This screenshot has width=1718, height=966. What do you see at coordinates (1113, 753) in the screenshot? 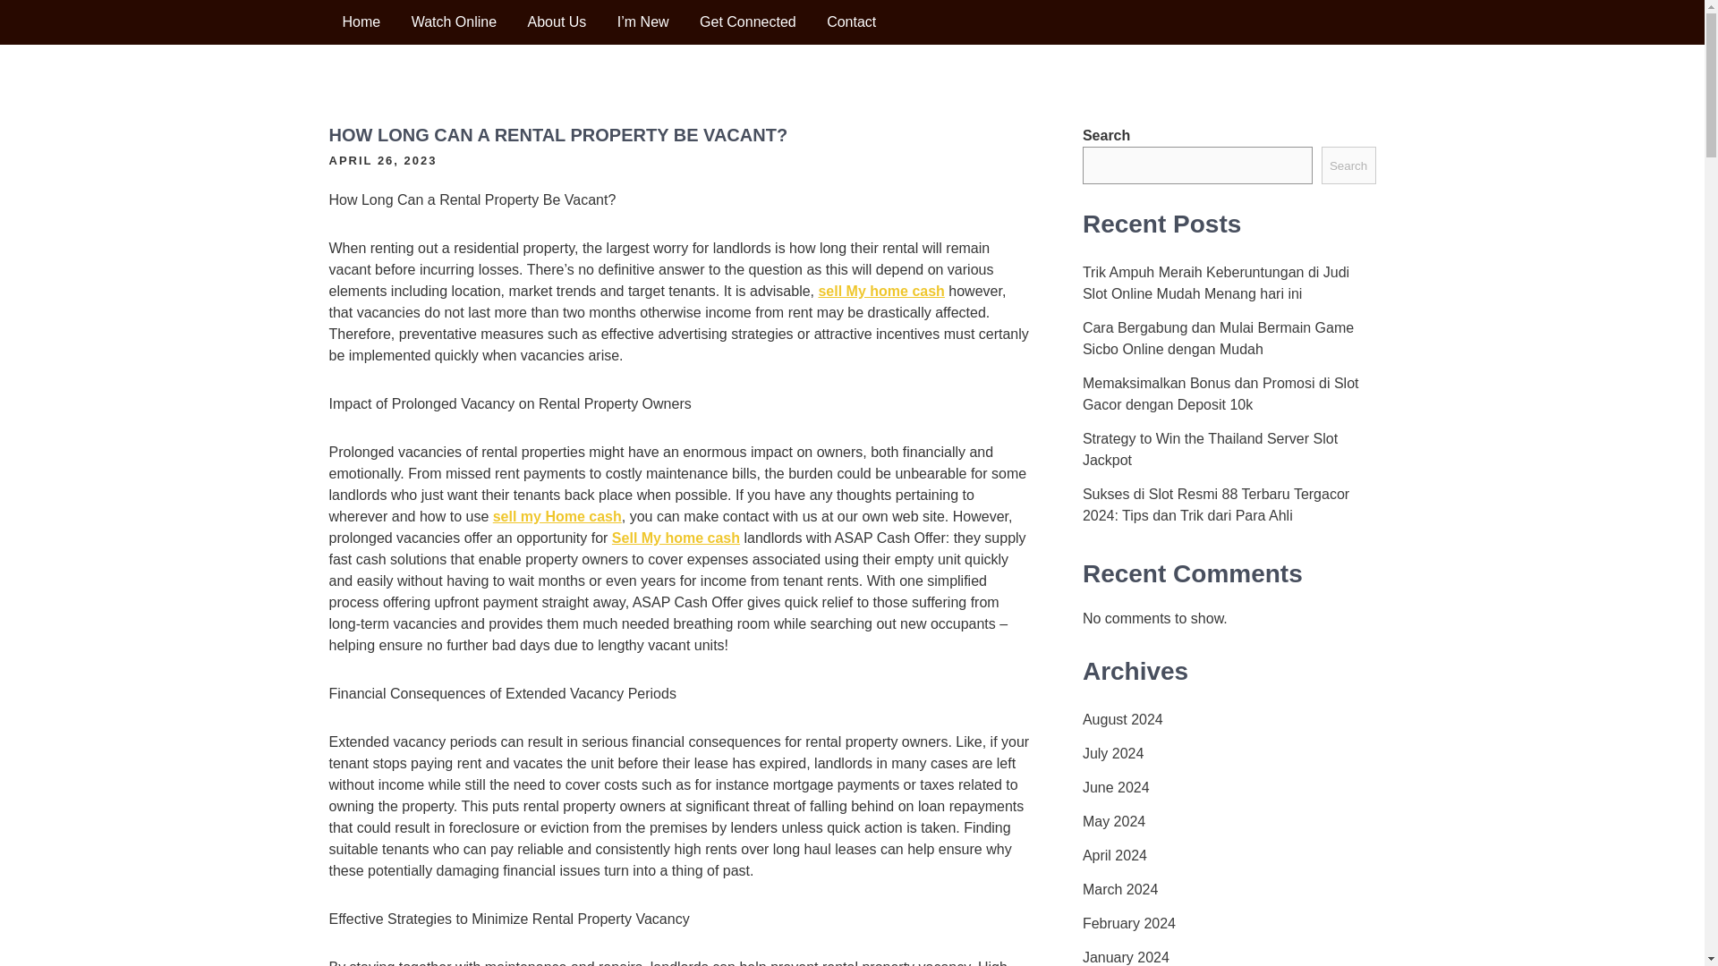
I see `July 2024` at bounding box center [1113, 753].